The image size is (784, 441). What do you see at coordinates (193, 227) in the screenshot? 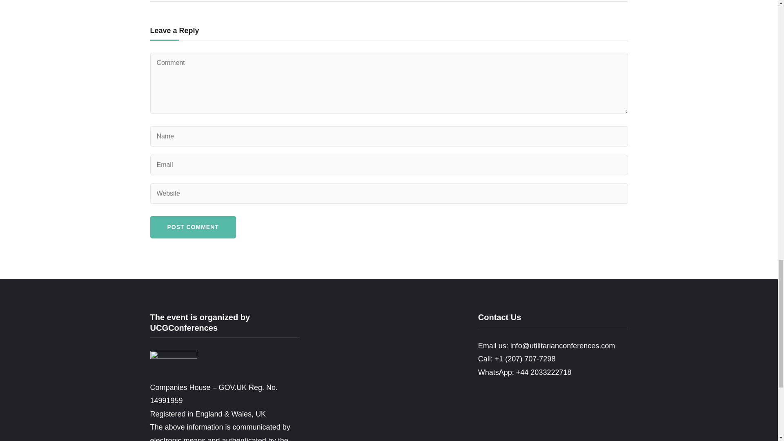
I see `Post Comment` at bounding box center [193, 227].